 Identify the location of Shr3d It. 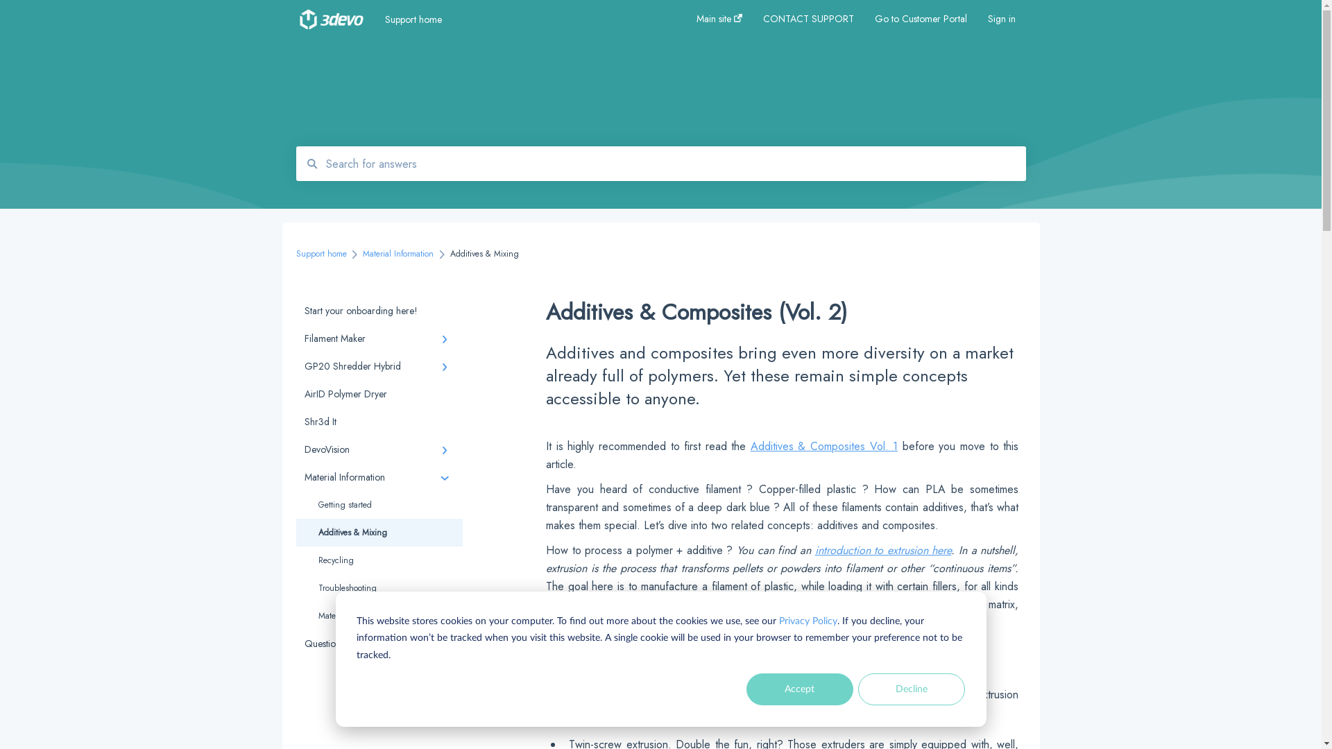
(379, 422).